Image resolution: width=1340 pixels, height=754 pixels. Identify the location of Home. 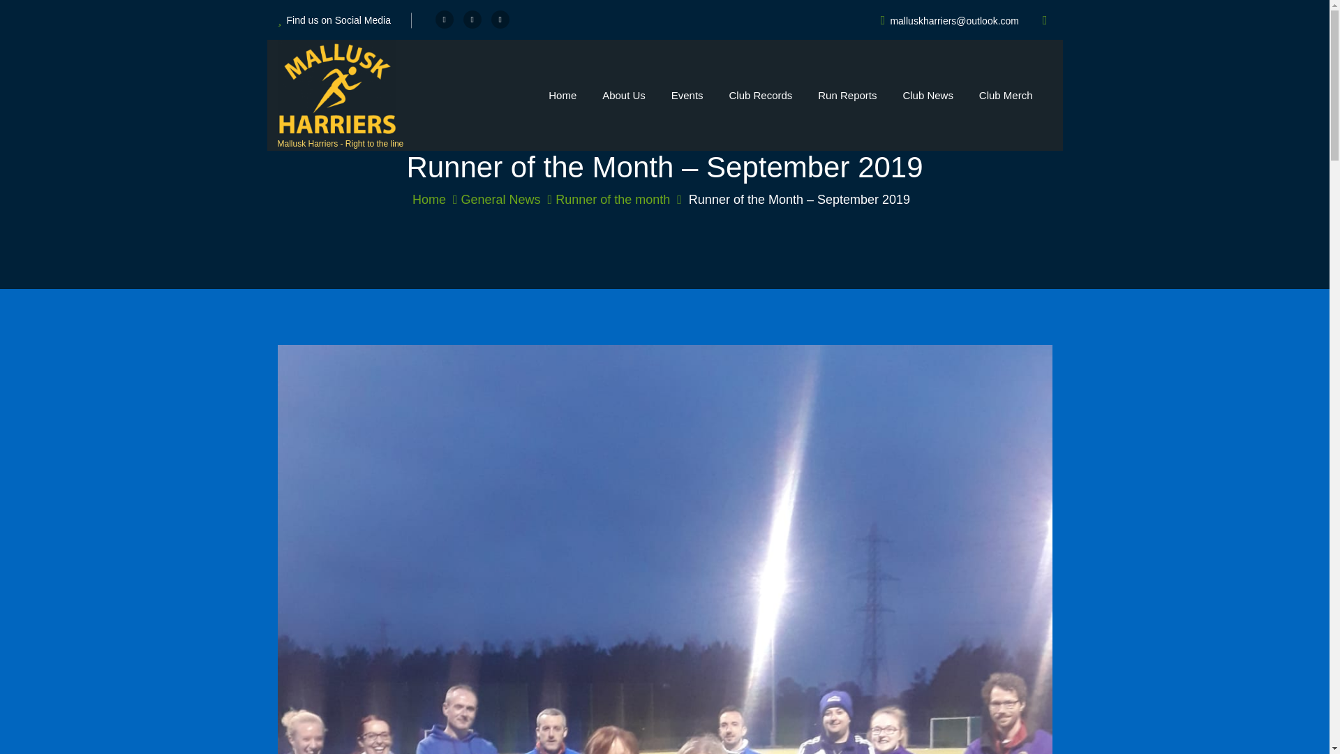
(435, 200).